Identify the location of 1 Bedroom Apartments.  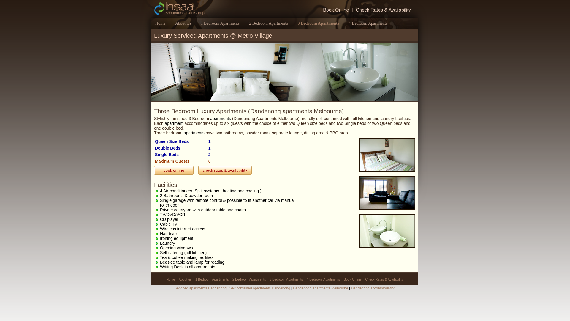
(220, 23).